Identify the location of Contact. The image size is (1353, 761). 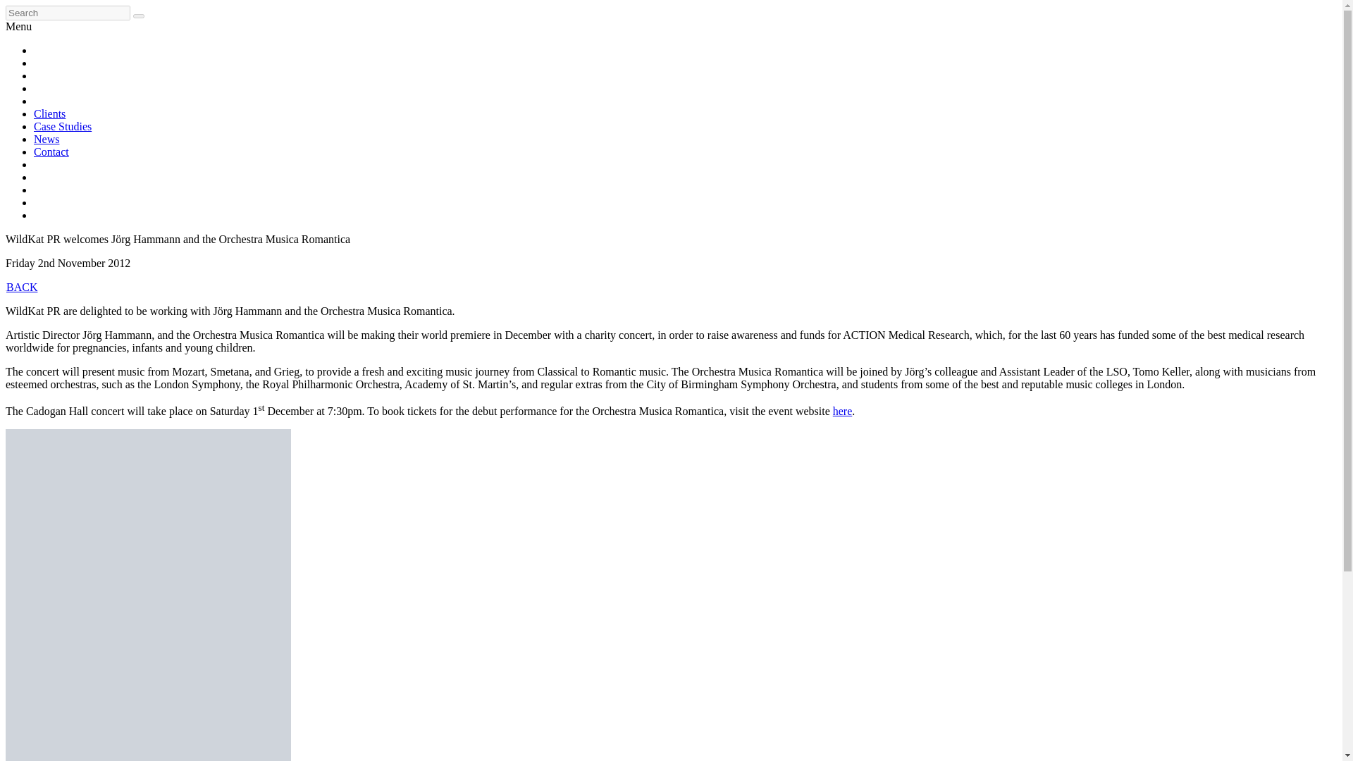
(51, 151).